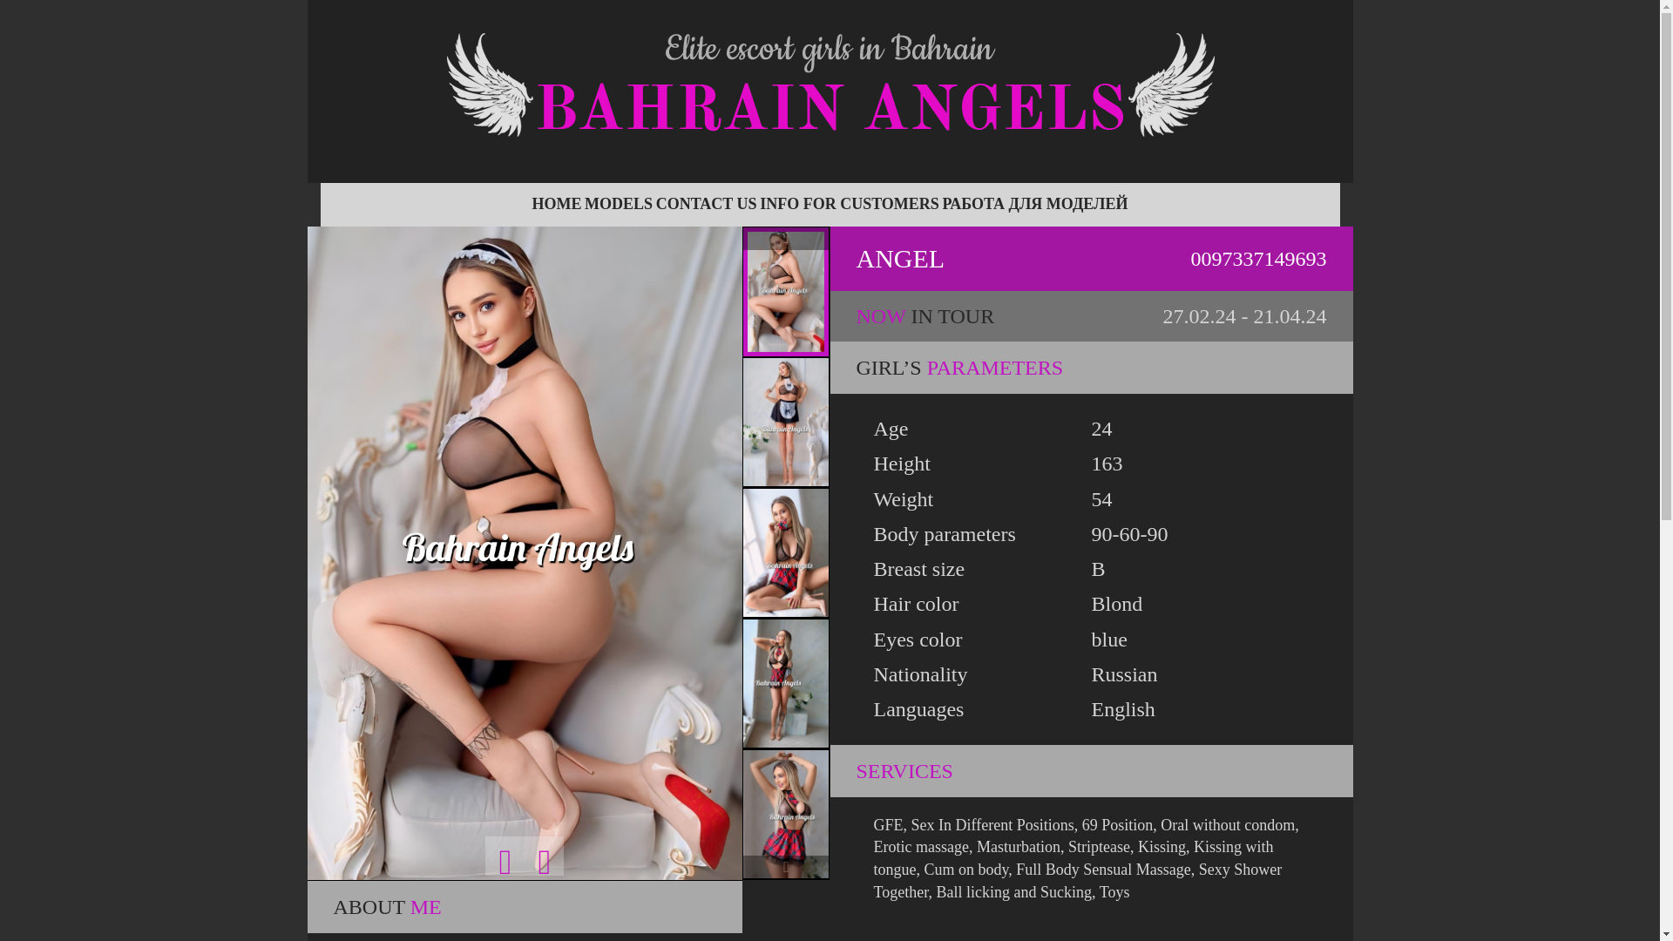 Image resolution: width=1673 pixels, height=941 pixels. Describe the element at coordinates (849, 204) in the screenshot. I see `INFO FOR CUSTOMERS` at that location.